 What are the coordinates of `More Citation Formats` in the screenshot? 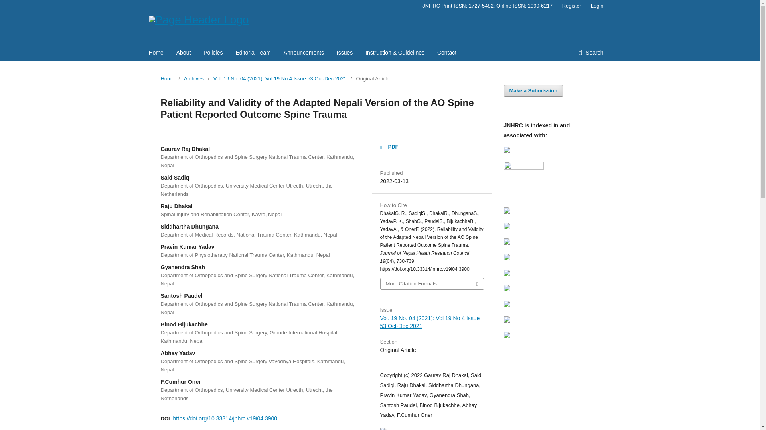 It's located at (432, 283).